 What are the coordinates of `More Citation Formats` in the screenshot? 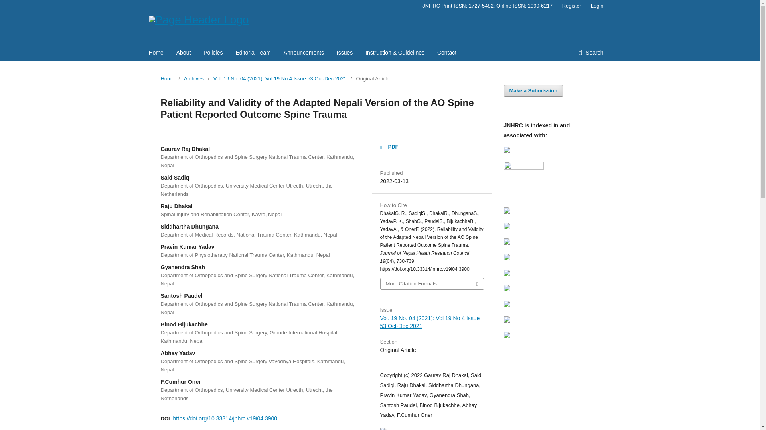 It's located at (432, 283).